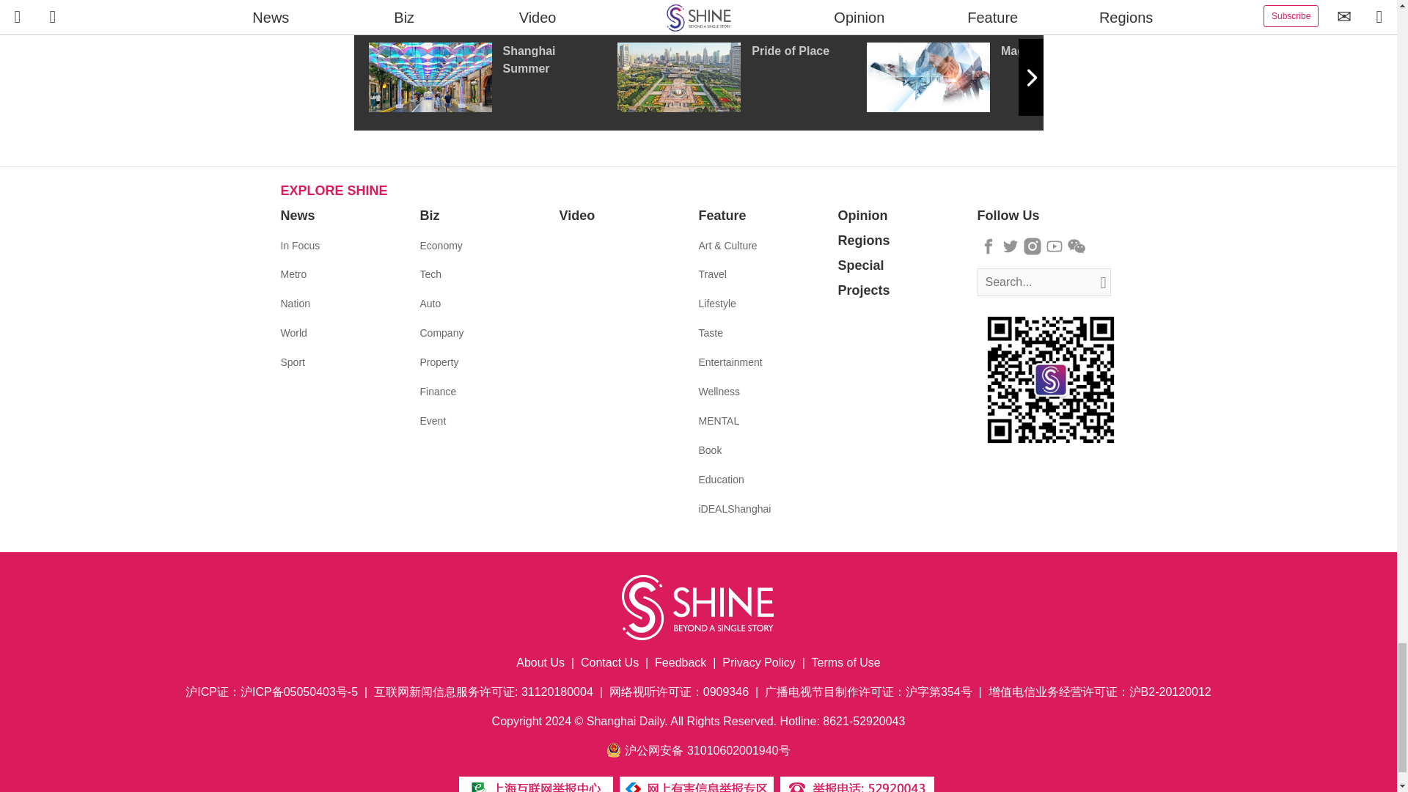 The height and width of the screenshot is (792, 1408). Describe the element at coordinates (1033, 246) in the screenshot. I see `Follow us on Instagram` at that location.